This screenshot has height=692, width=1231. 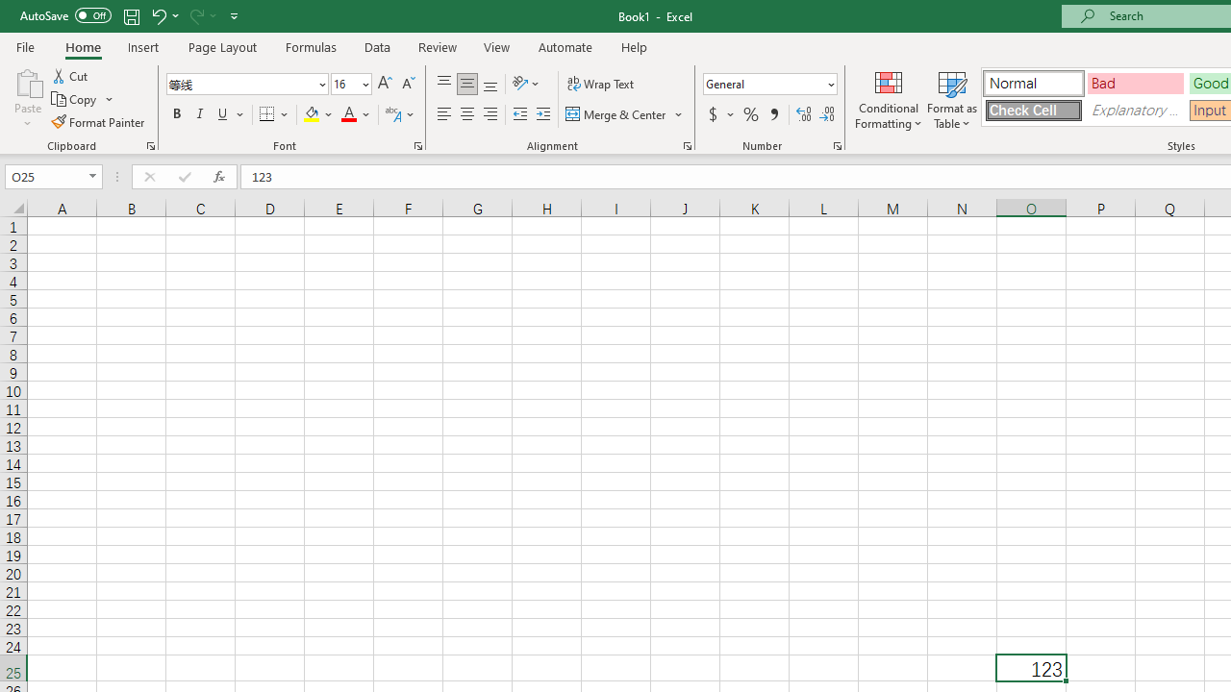 What do you see at coordinates (408, 85) in the screenshot?
I see `Decrease Font Size` at bounding box center [408, 85].